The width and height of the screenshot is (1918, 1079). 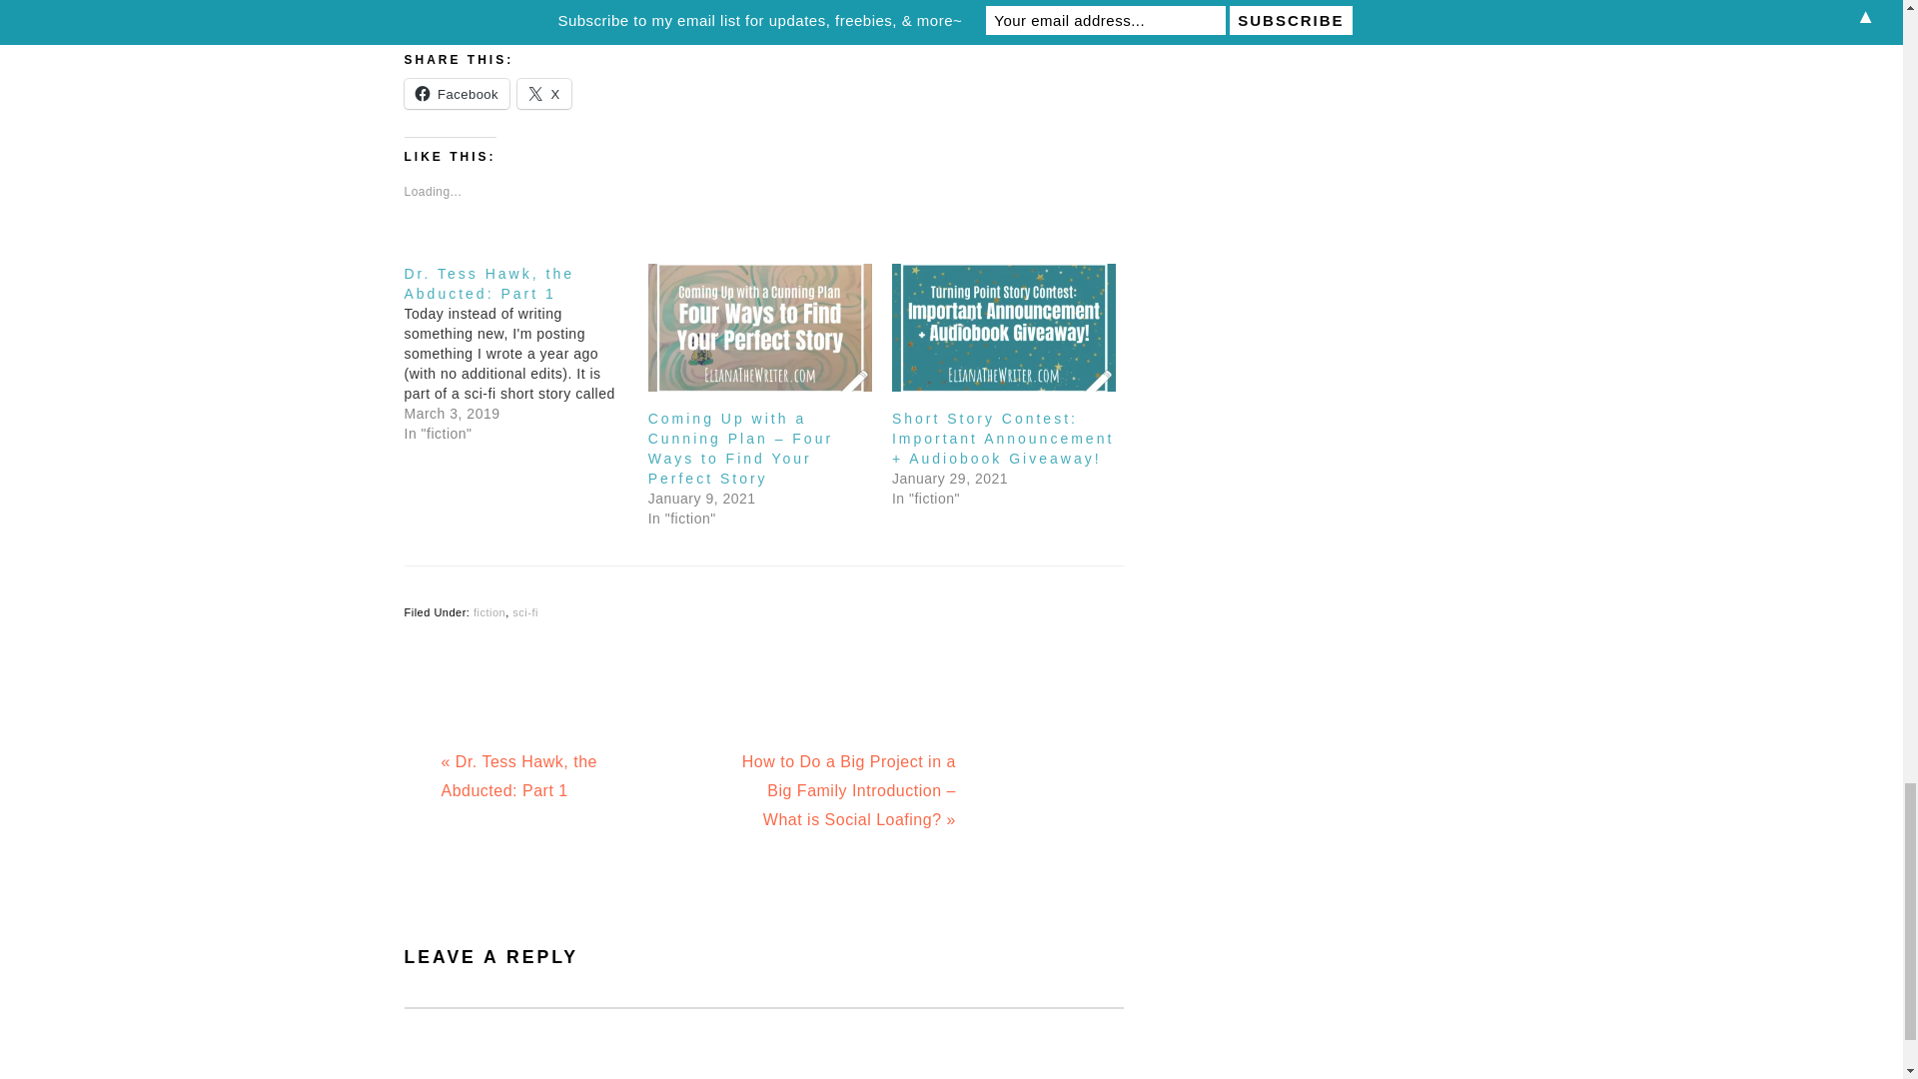 What do you see at coordinates (544, 94) in the screenshot?
I see `X` at bounding box center [544, 94].